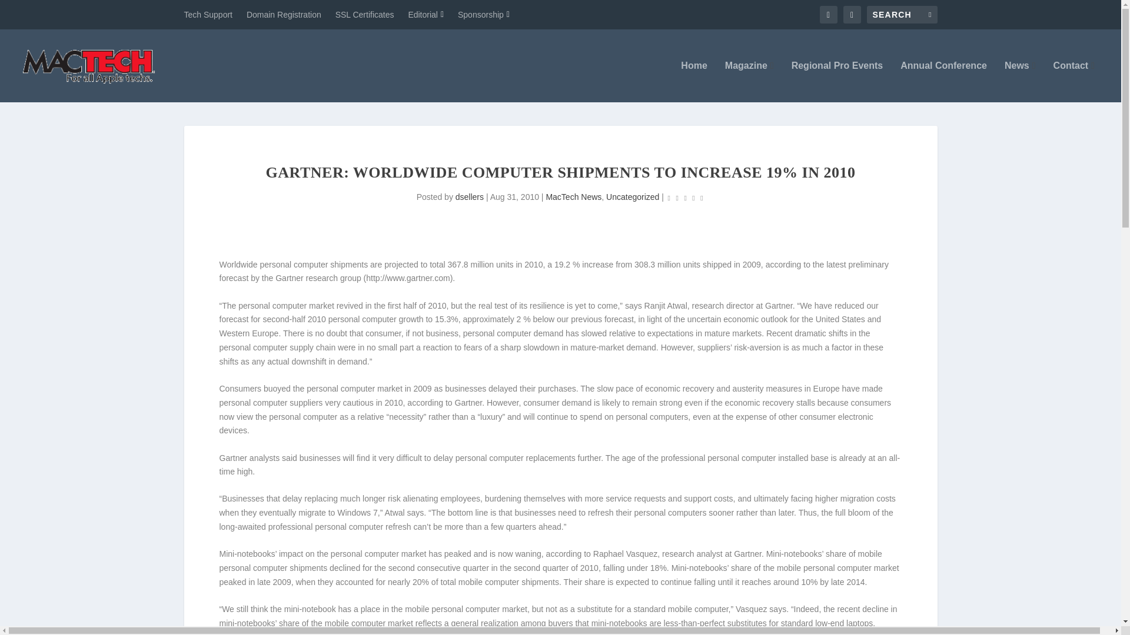  I want to click on Annual Conference, so click(943, 81).